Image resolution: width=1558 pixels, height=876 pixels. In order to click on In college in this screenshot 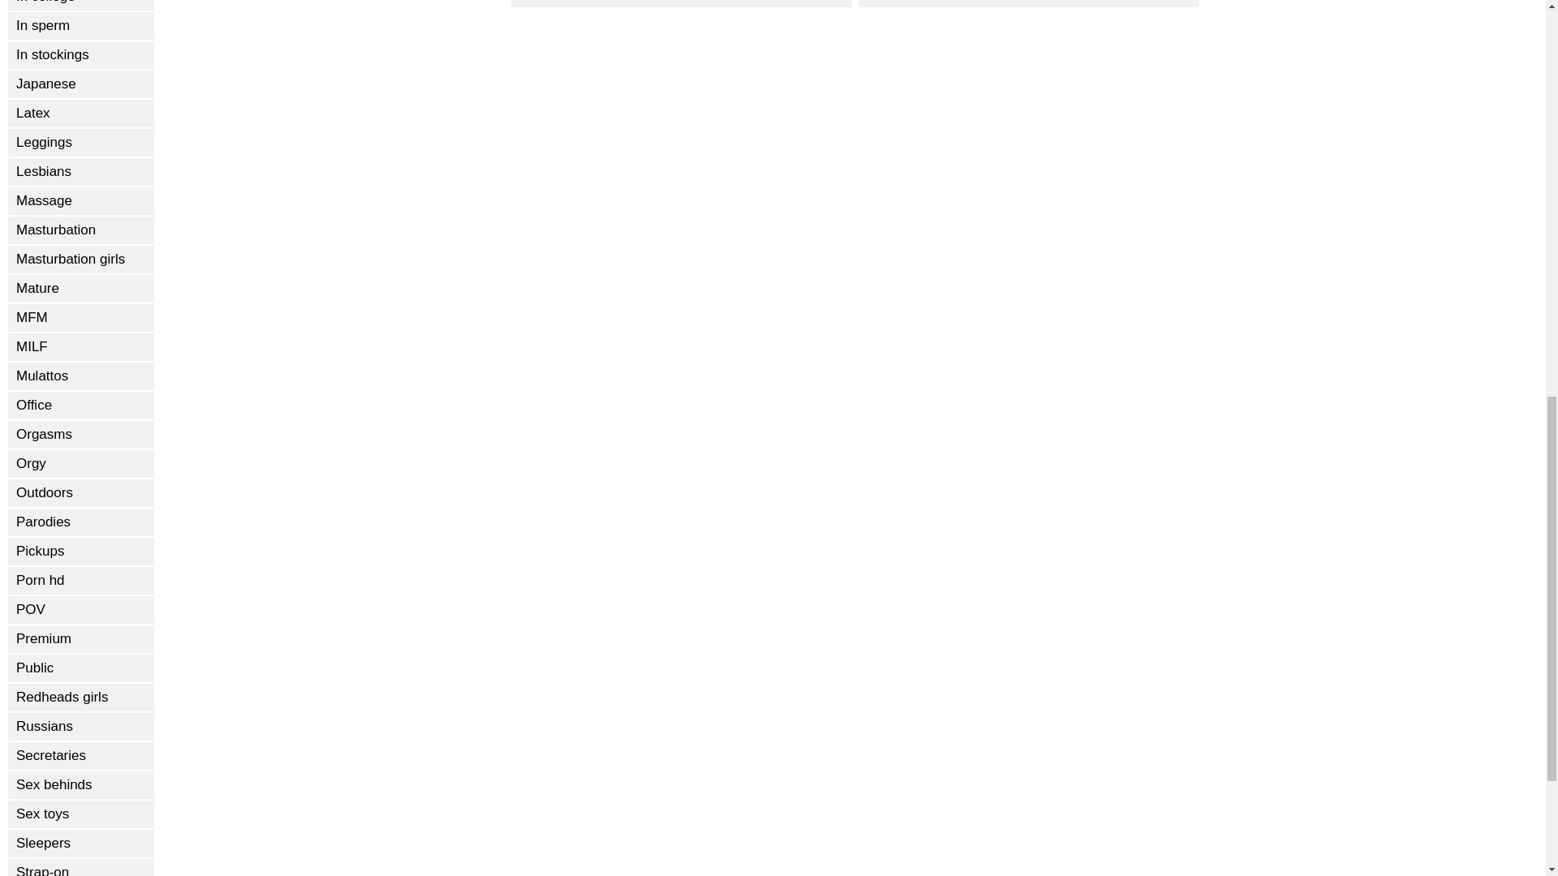, I will do `click(81, 5)`.